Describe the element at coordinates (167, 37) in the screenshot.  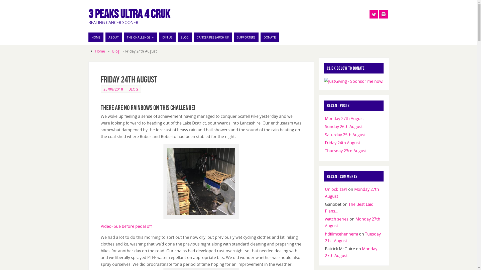
I see `JOIN US` at that location.